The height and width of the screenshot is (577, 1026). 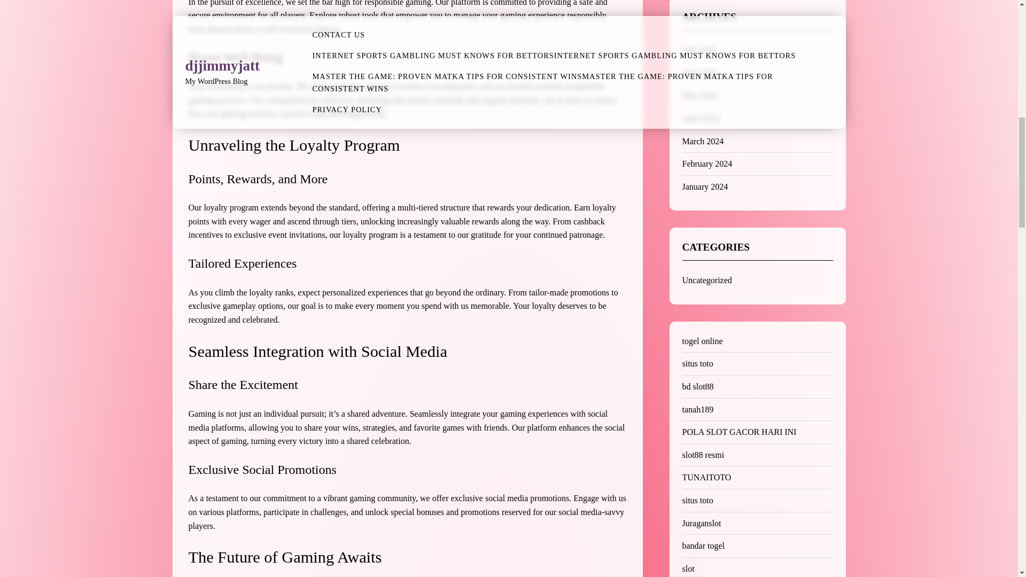 What do you see at coordinates (700, 118) in the screenshot?
I see `April 2024` at bounding box center [700, 118].